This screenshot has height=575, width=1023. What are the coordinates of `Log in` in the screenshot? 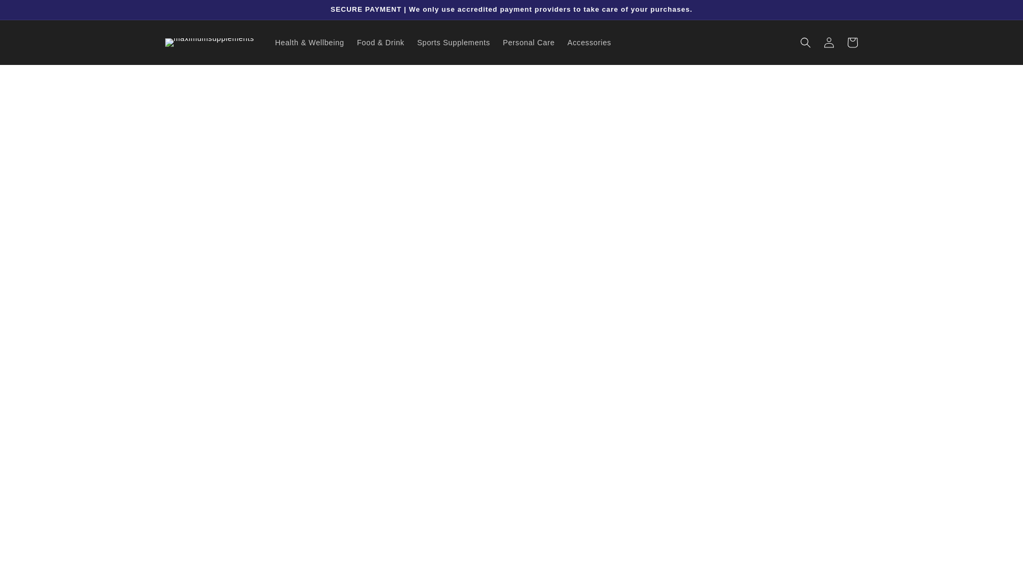 It's located at (829, 43).